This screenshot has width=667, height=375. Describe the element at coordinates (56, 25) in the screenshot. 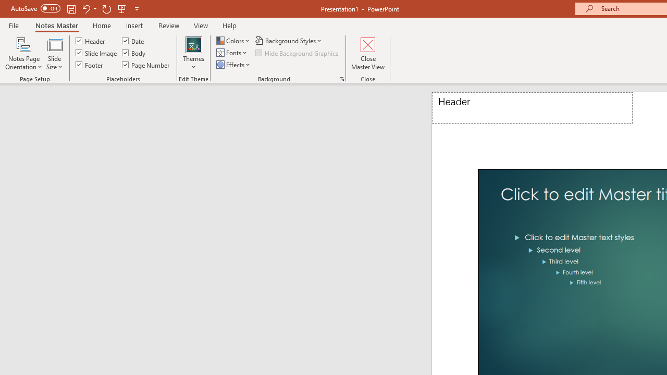

I see `Notes Master` at that location.